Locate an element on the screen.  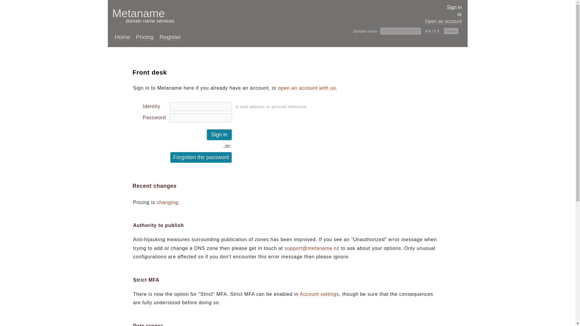
Check is located at coordinates (451, 31).